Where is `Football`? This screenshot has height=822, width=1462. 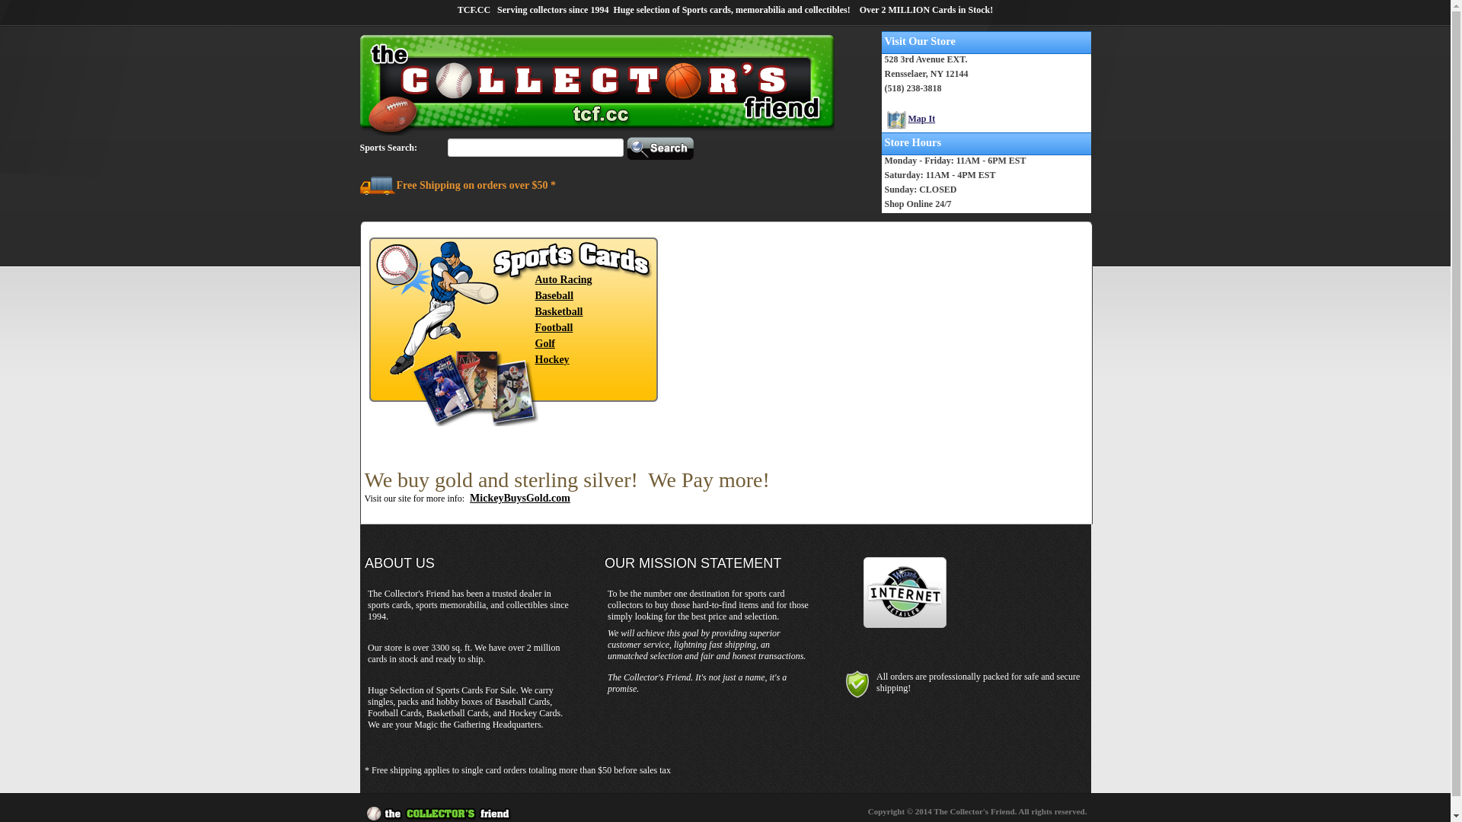
Football is located at coordinates (554, 327).